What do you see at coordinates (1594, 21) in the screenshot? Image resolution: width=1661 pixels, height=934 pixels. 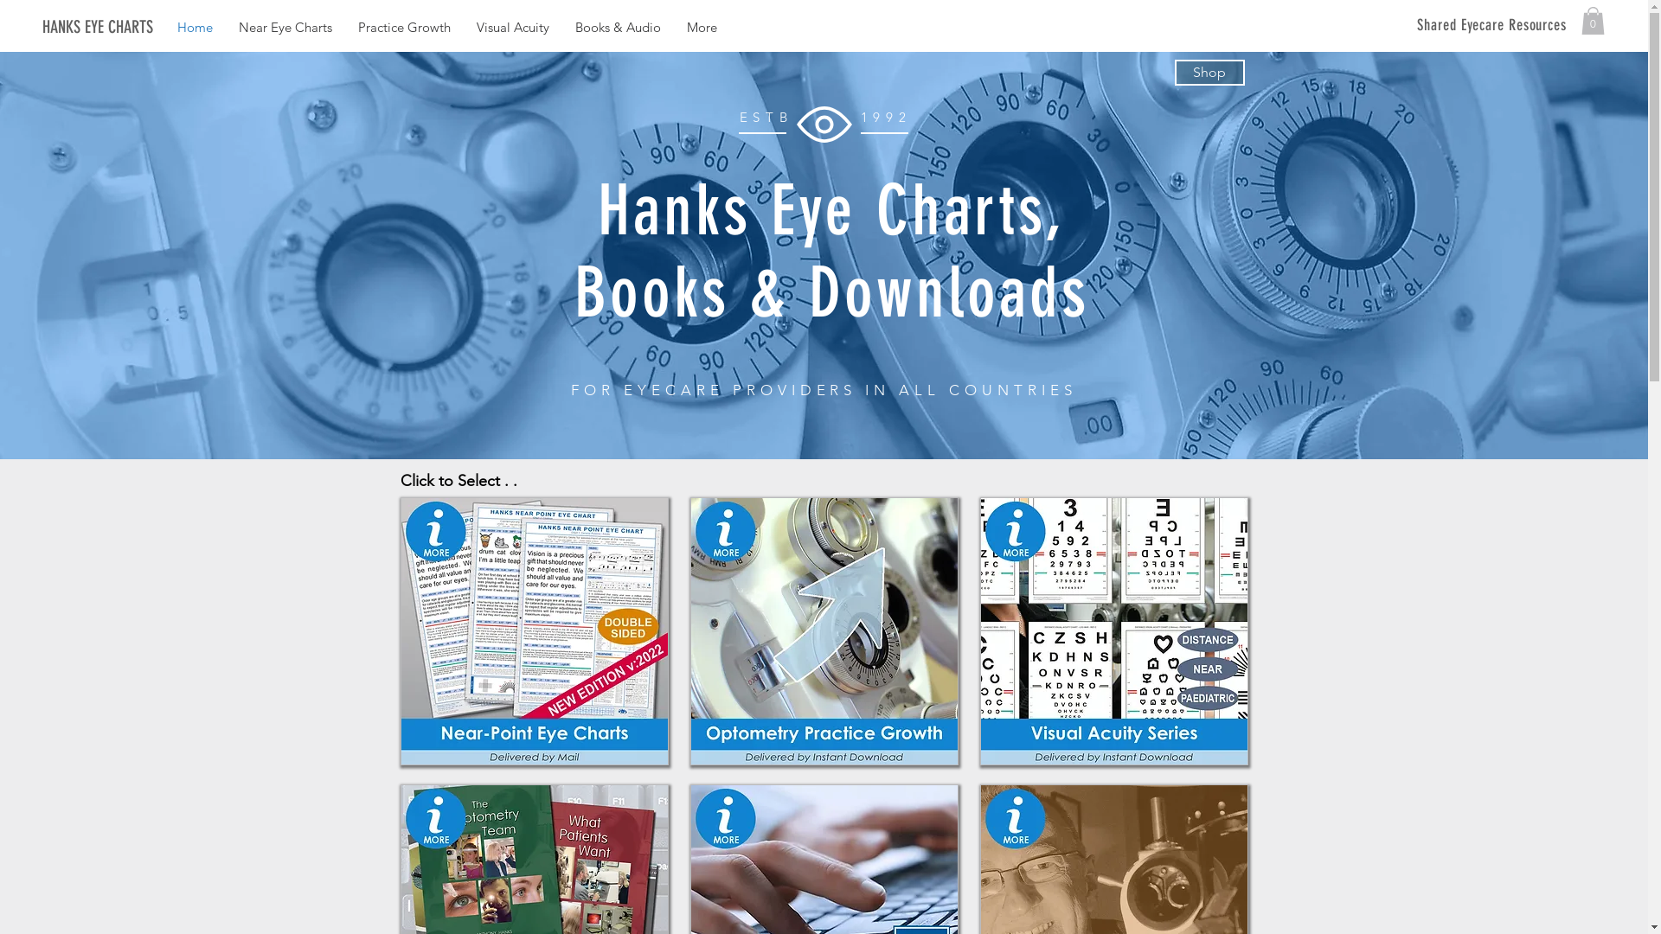 I see `0` at bounding box center [1594, 21].